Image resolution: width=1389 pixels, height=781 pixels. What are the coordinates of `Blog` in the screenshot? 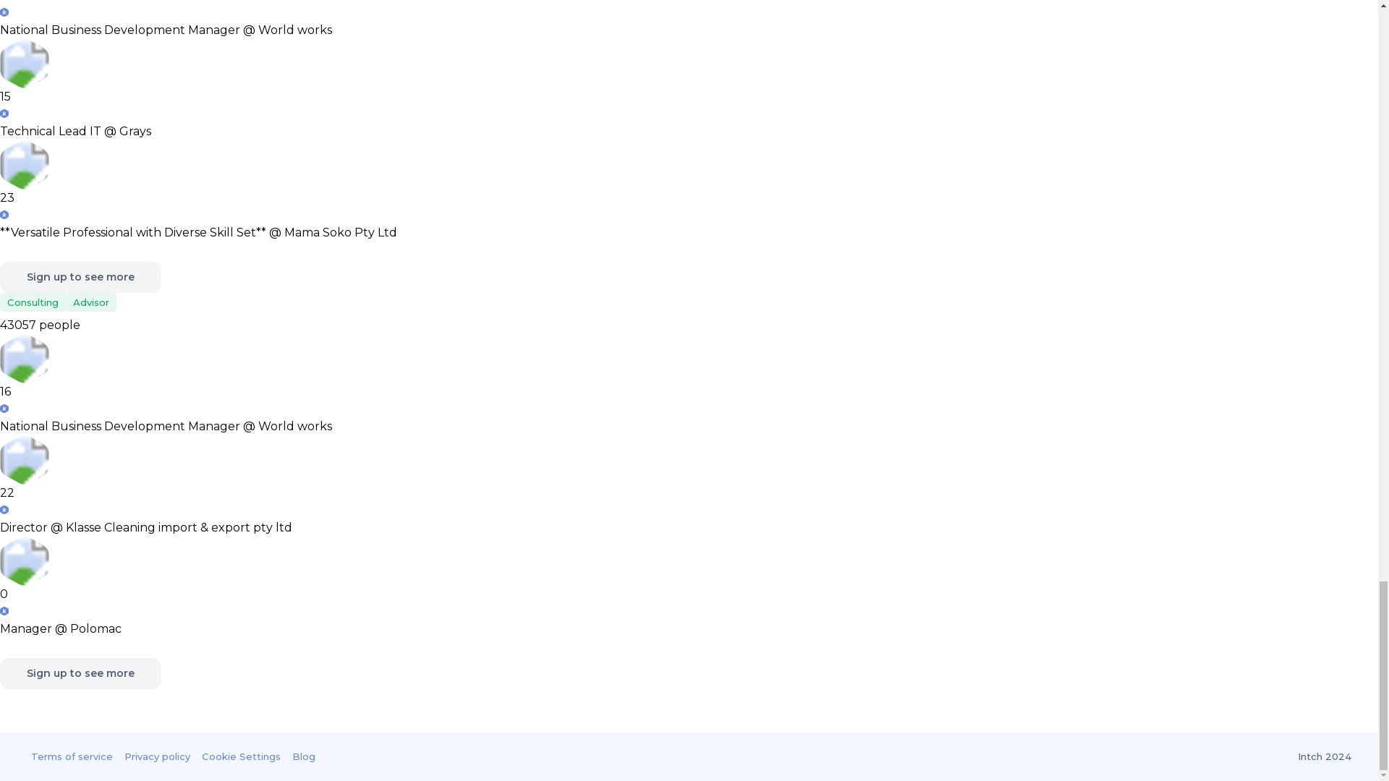 It's located at (303, 756).